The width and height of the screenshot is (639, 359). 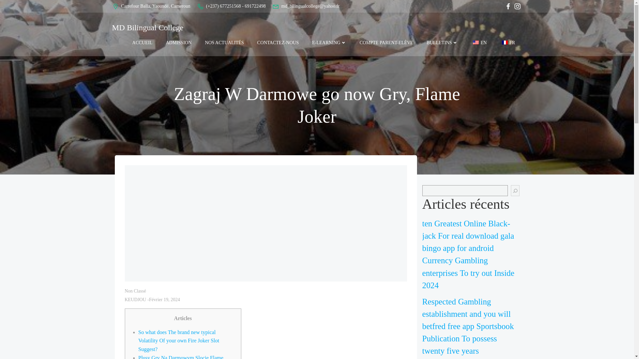 I want to click on CONTACTEZ-NOUS, so click(x=278, y=43).